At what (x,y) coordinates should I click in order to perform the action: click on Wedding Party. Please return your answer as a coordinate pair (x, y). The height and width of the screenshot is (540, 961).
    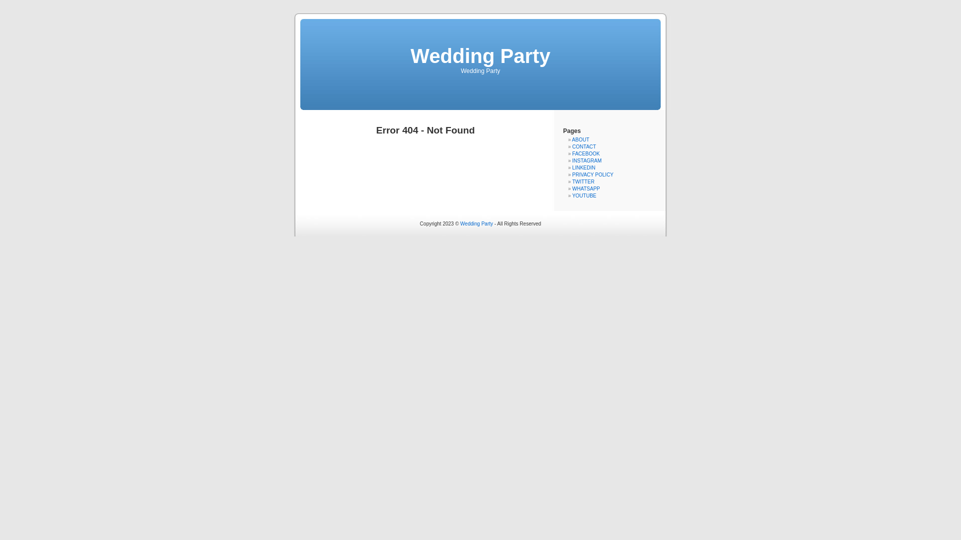
    Looking at the image, I should click on (480, 56).